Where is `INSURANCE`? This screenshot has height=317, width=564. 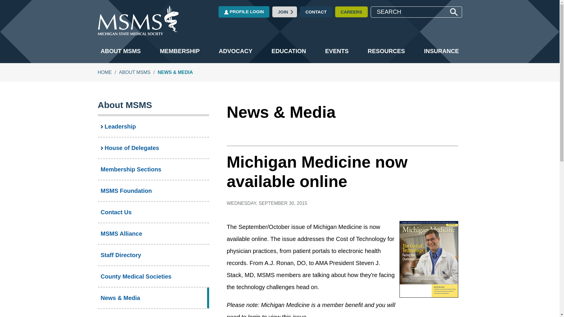
INSURANCE is located at coordinates (442, 51).